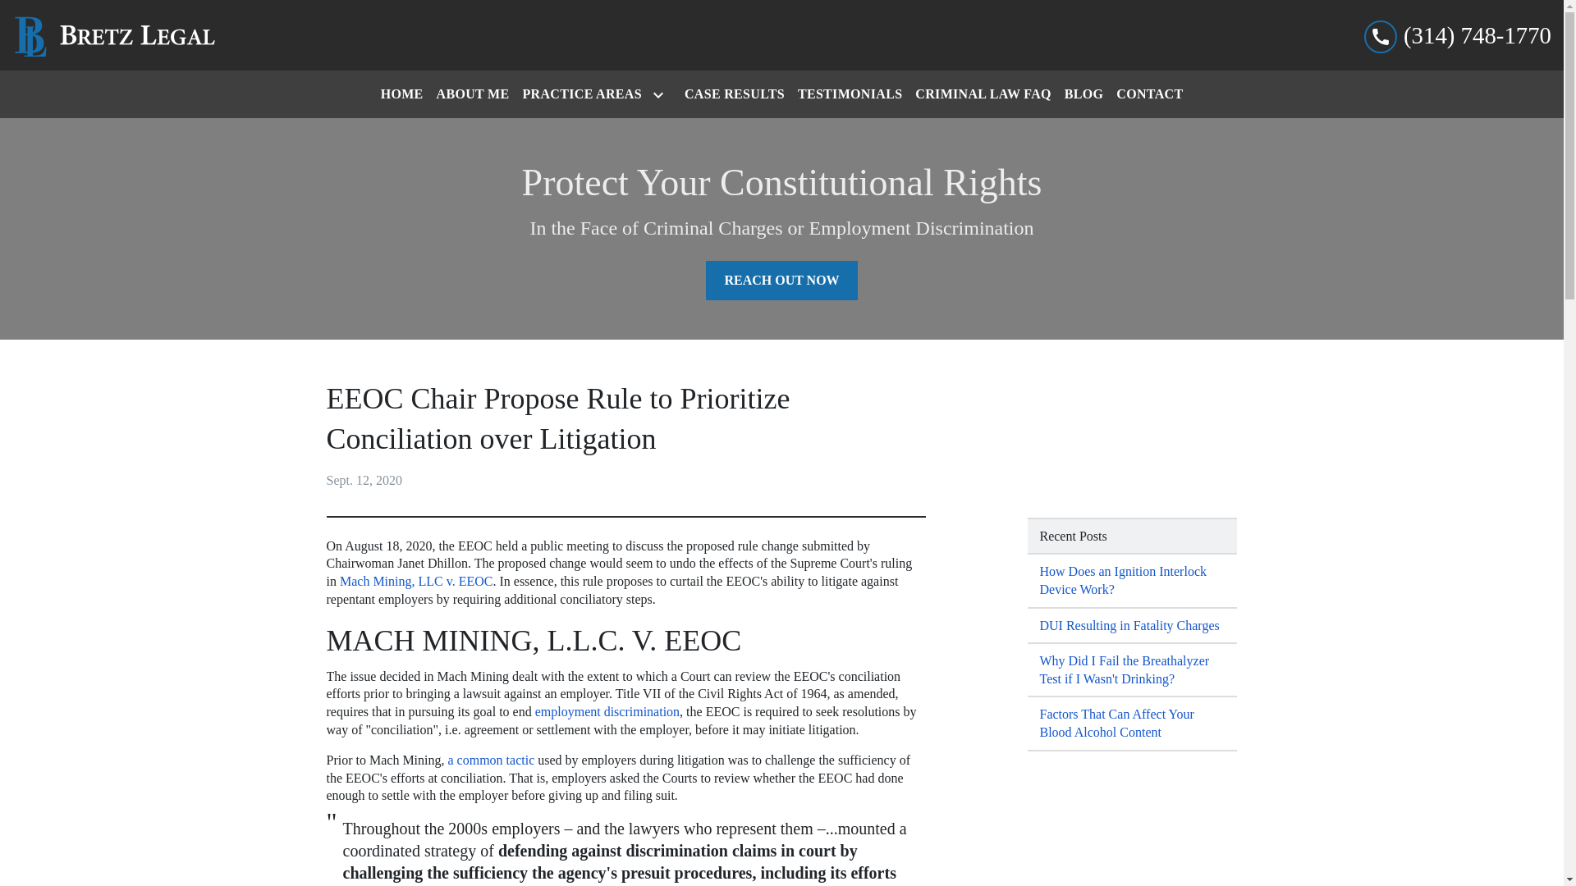 The width and height of the screenshot is (1576, 886). What do you see at coordinates (579, 94) in the screenshot?
I see `PRACTICE AREAS` at bounding box center [579, 94].